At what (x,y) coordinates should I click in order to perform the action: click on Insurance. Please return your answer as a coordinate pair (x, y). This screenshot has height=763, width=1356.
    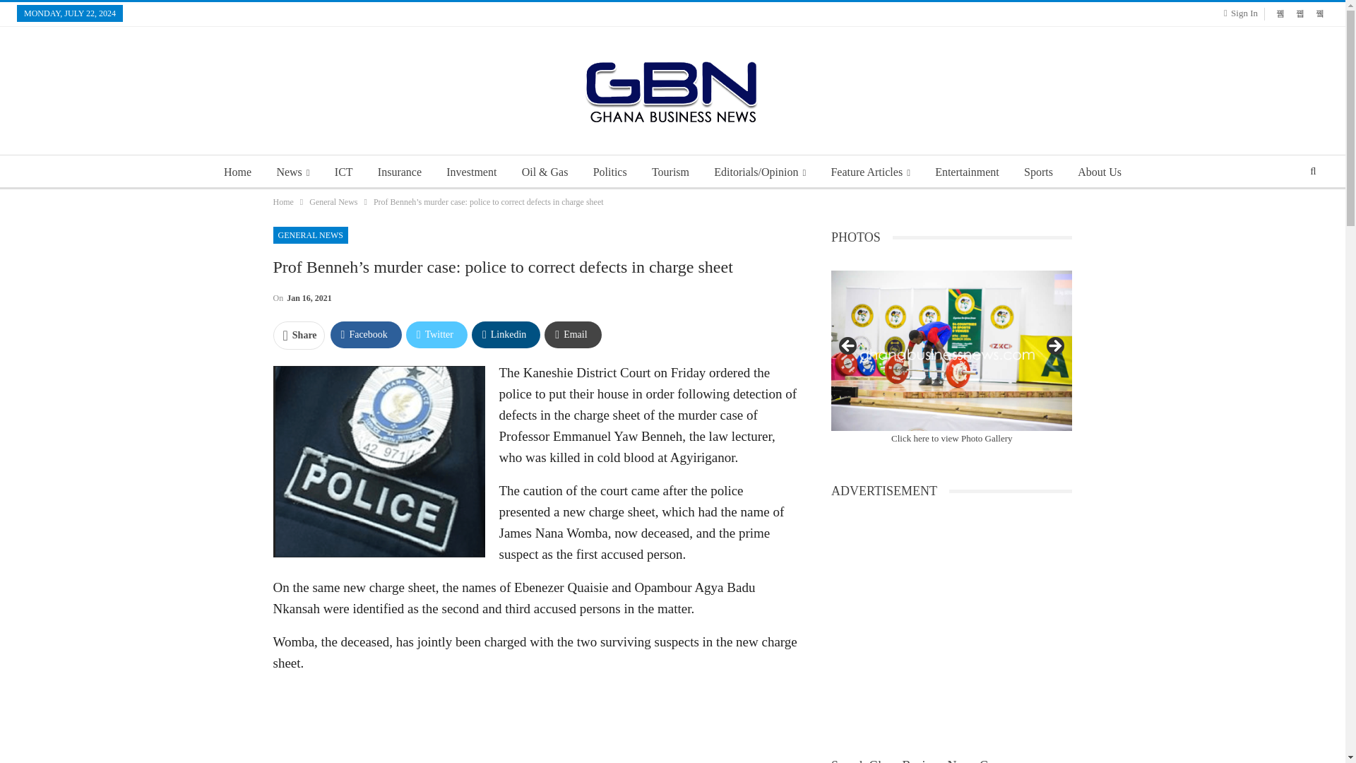
    Looking at the image, I should click on (399, 172).